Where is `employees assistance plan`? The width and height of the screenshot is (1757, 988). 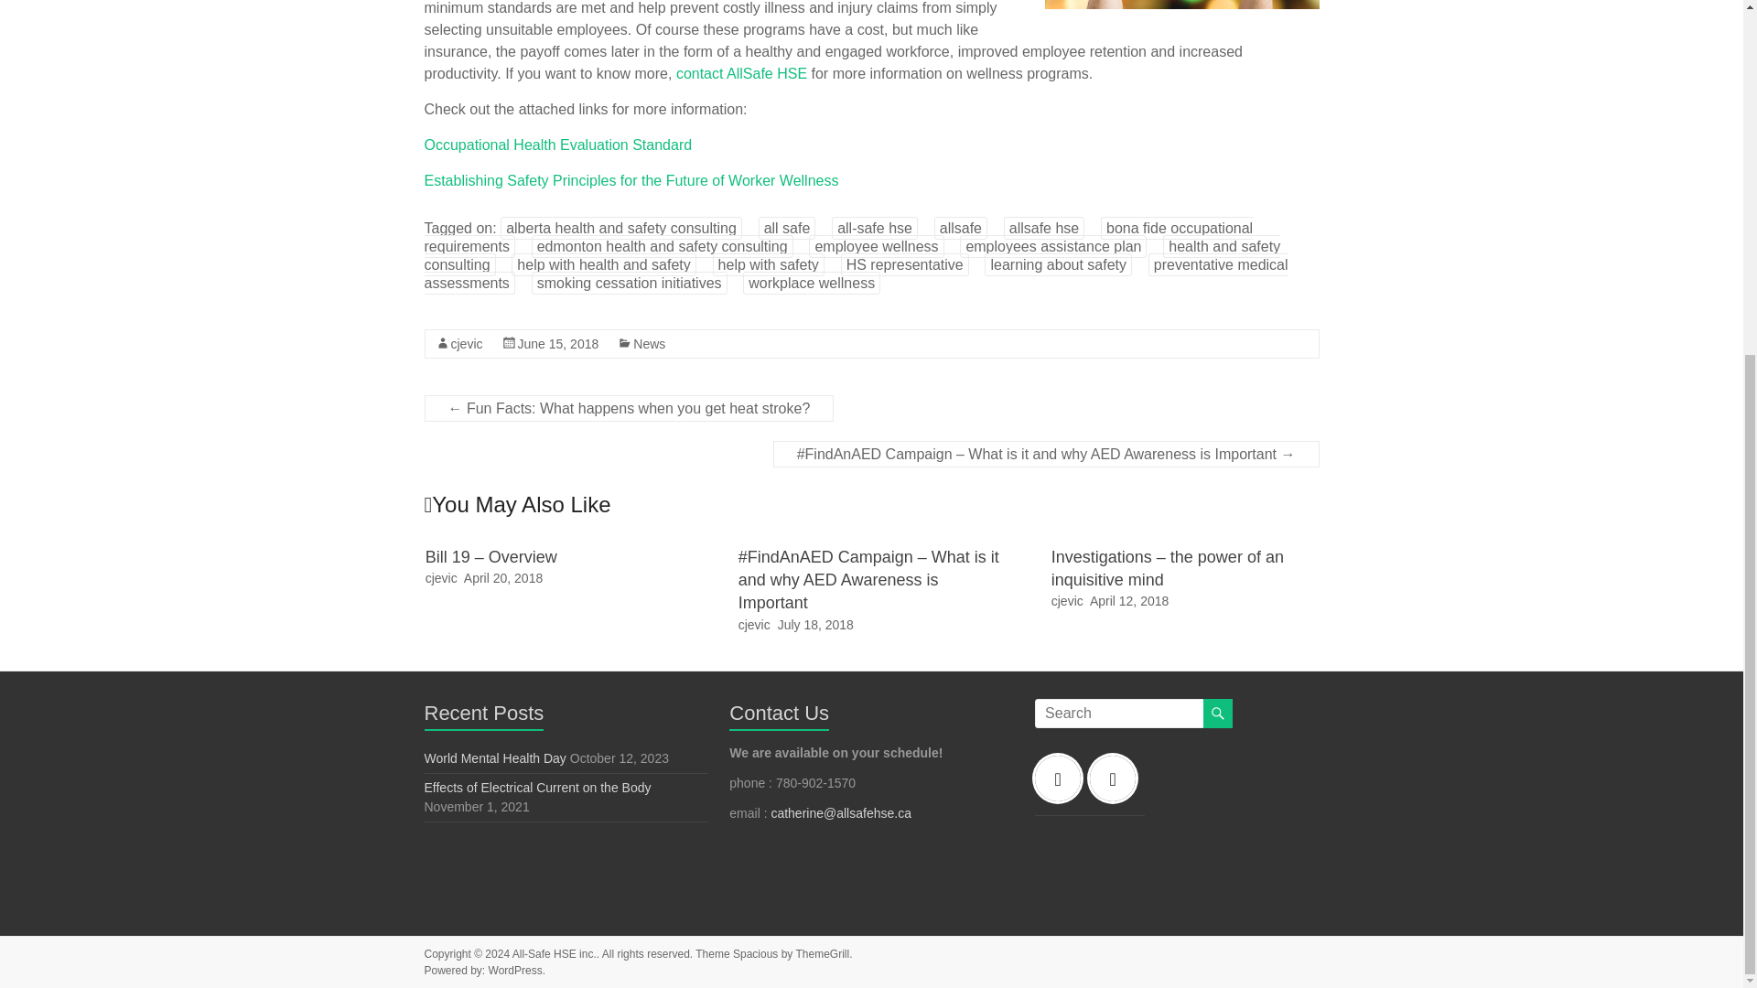 employees assistance plan is located at coordinates (1052, 246).